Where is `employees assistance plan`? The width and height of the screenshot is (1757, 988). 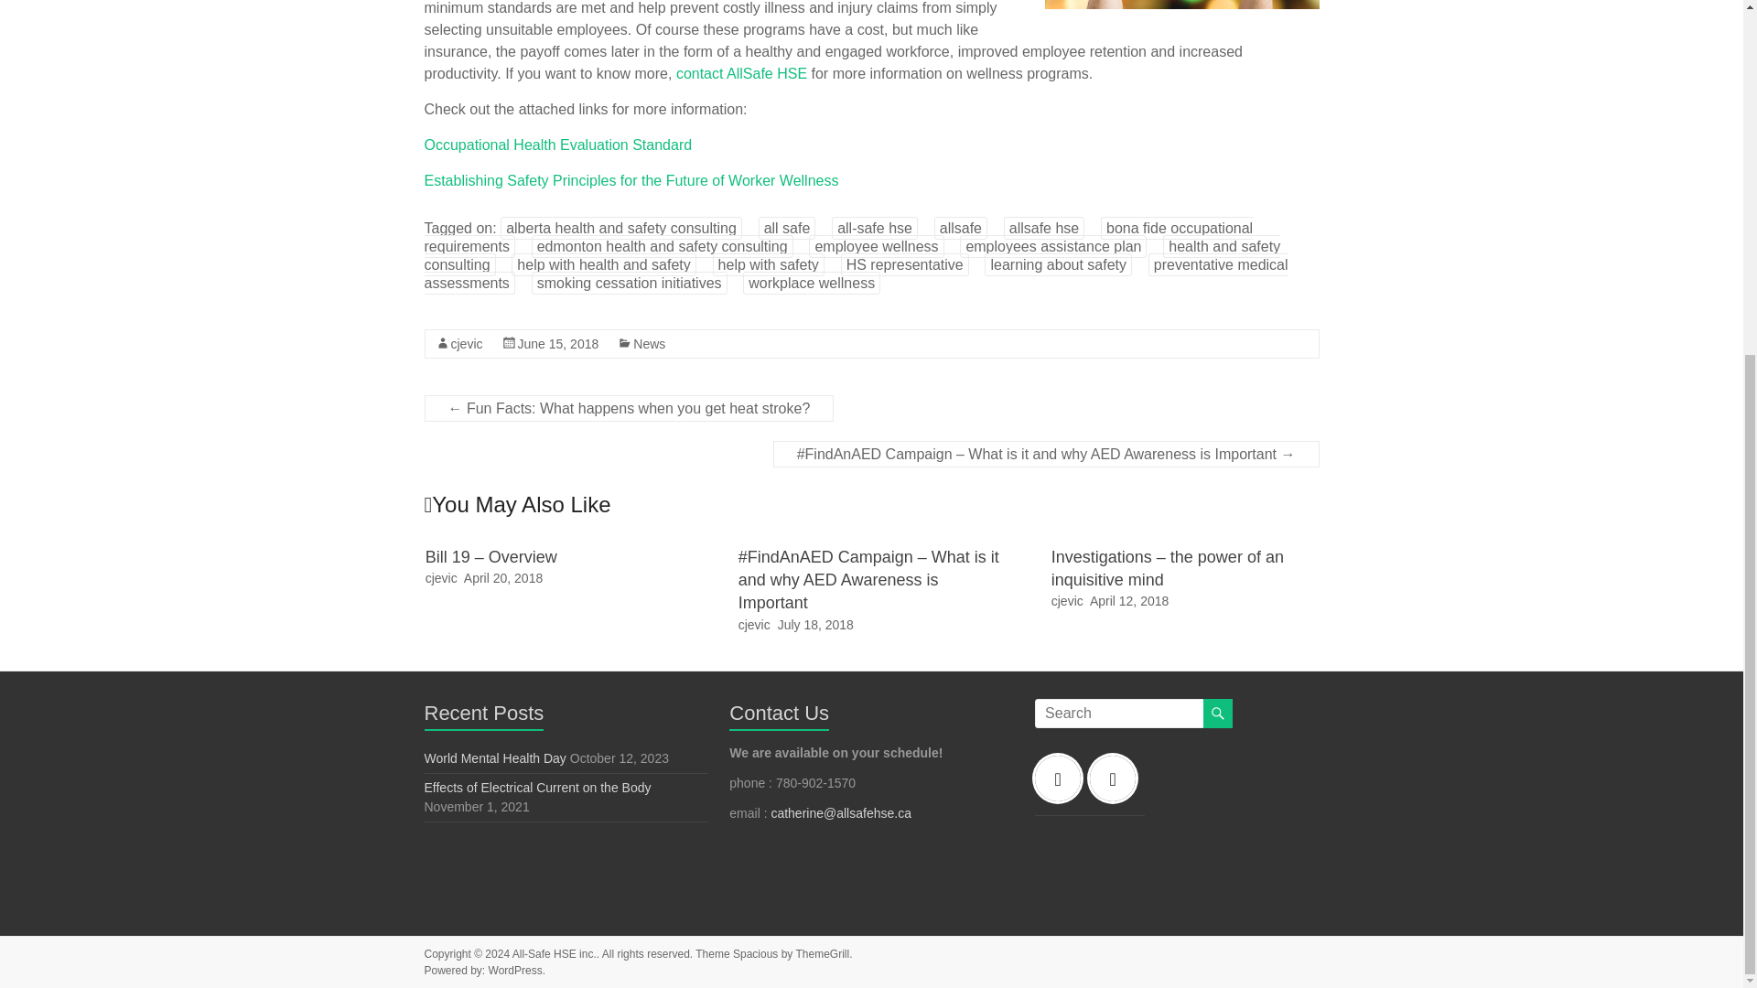 employees assistance plan is located at coordinates (1052, 246).